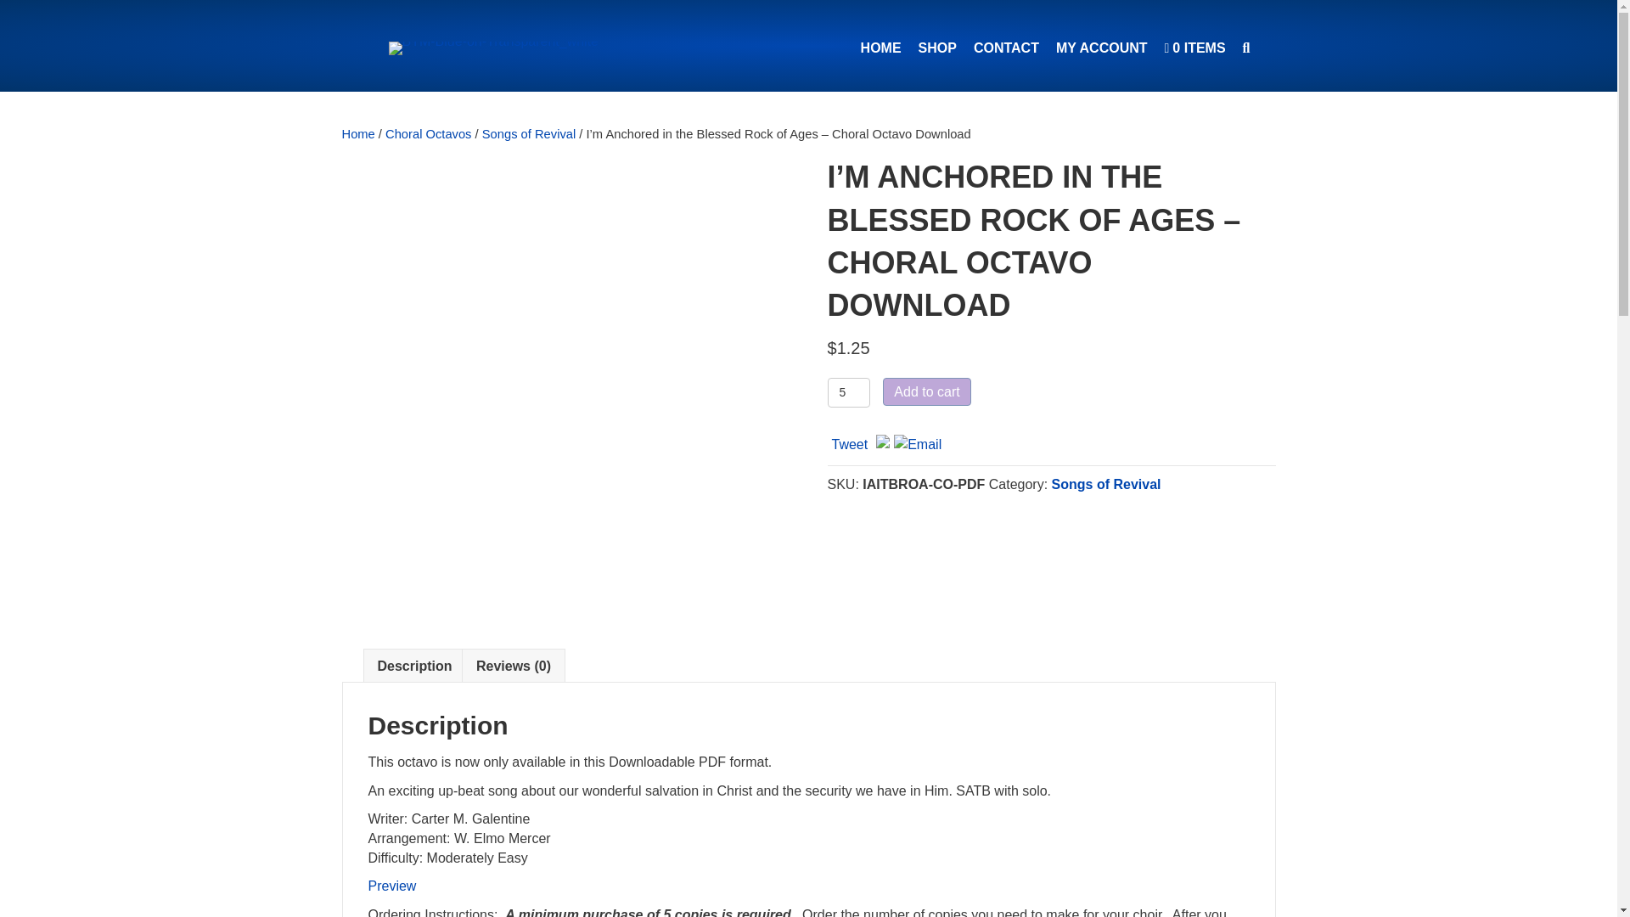  I want to click on Songs of Revival, so click(1105, 484).